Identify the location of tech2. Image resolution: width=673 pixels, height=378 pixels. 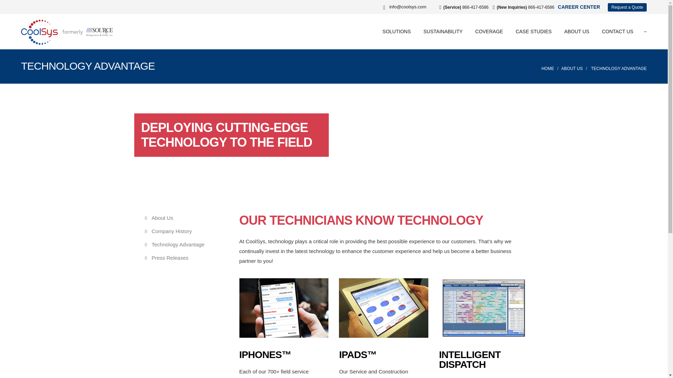
(383, 308).